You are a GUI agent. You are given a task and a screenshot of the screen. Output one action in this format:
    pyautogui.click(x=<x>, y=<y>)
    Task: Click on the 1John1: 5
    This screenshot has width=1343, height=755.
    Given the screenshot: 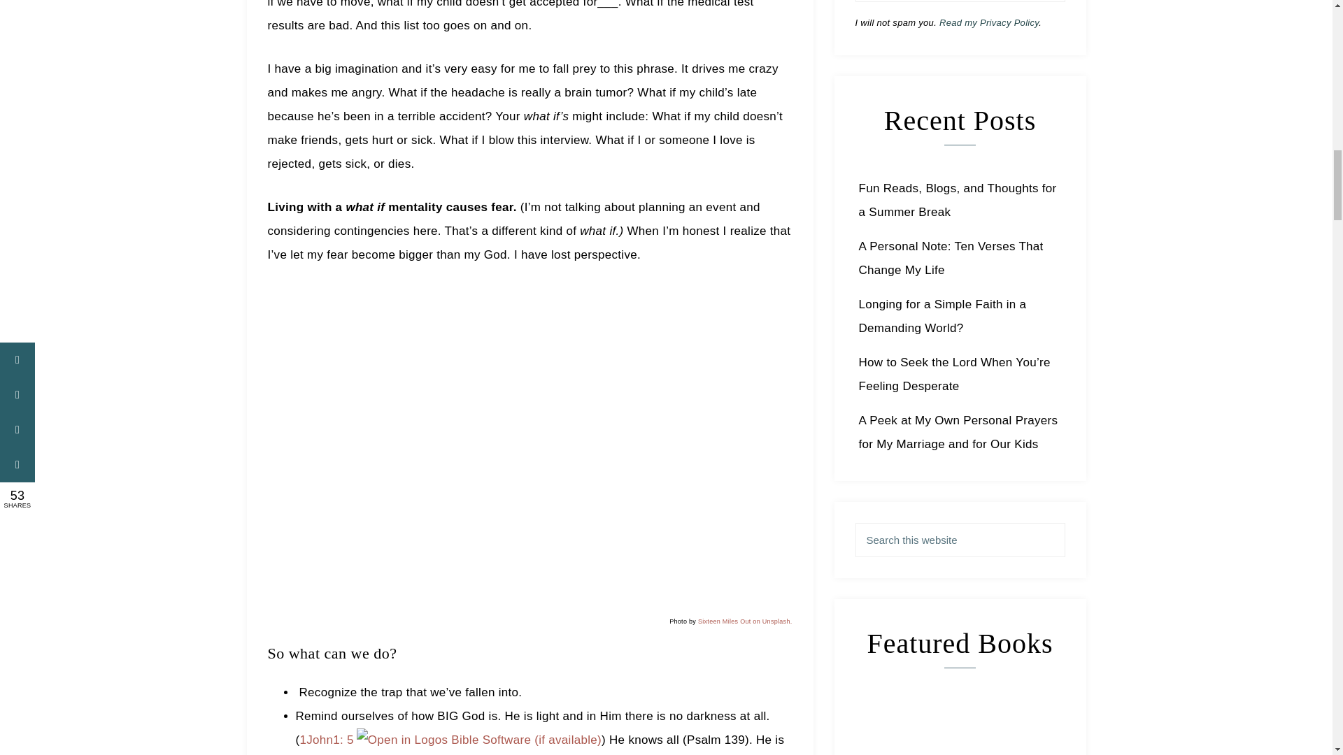 What is the action you would take?
    pyautogui.click(x=326, y=740)
    